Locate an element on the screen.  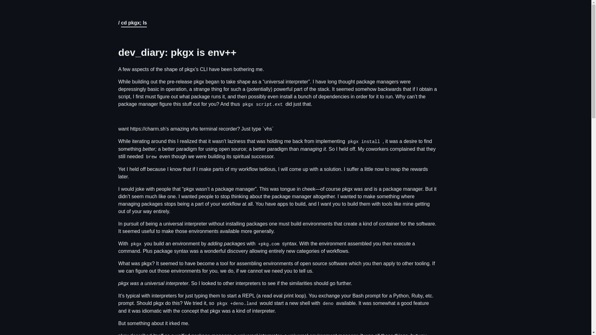
cd pkgx; ls is located at coordinates (134, 24).